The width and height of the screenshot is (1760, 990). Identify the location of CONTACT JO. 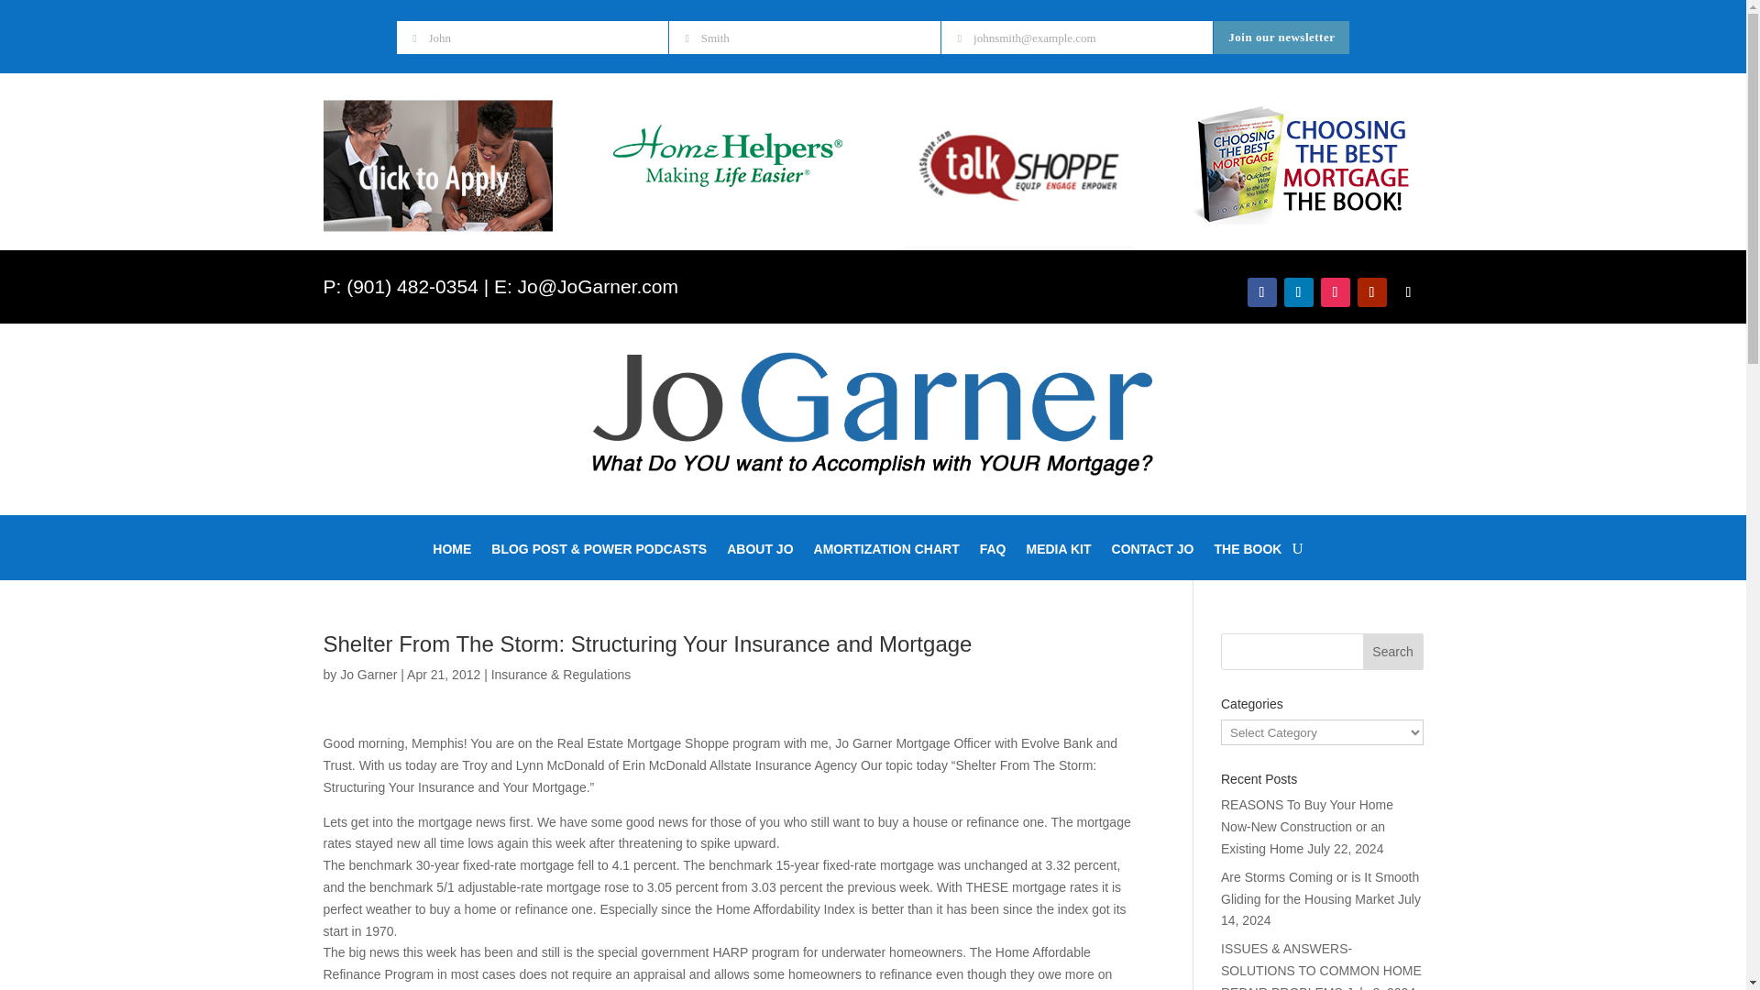
(1153, 552).